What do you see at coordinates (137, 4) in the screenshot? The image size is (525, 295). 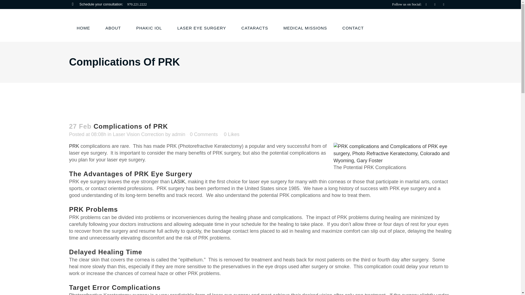 I see `970.221.2222` at bounding box center [137, 4].